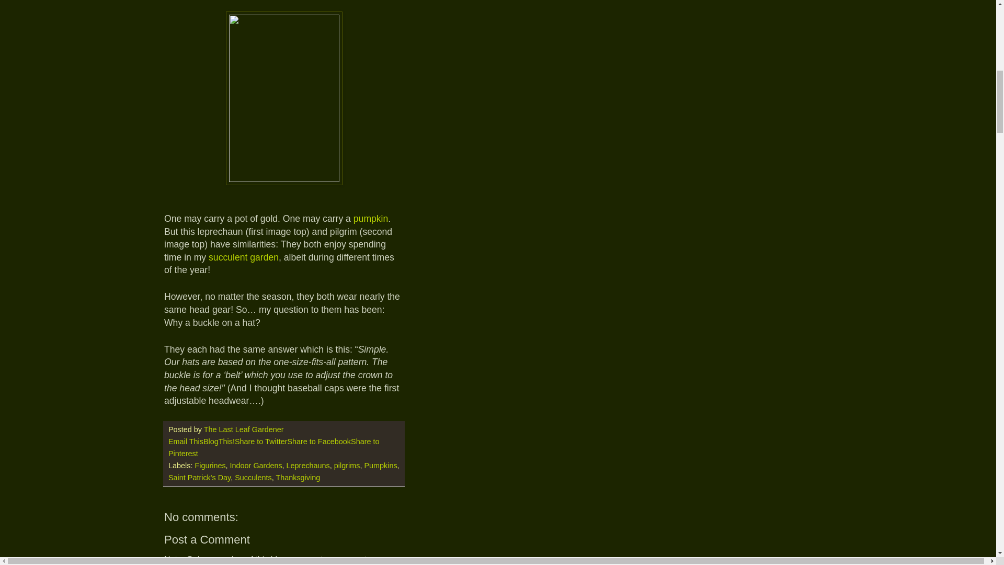  I want to click on Share to Twitter, so click(261, 442).